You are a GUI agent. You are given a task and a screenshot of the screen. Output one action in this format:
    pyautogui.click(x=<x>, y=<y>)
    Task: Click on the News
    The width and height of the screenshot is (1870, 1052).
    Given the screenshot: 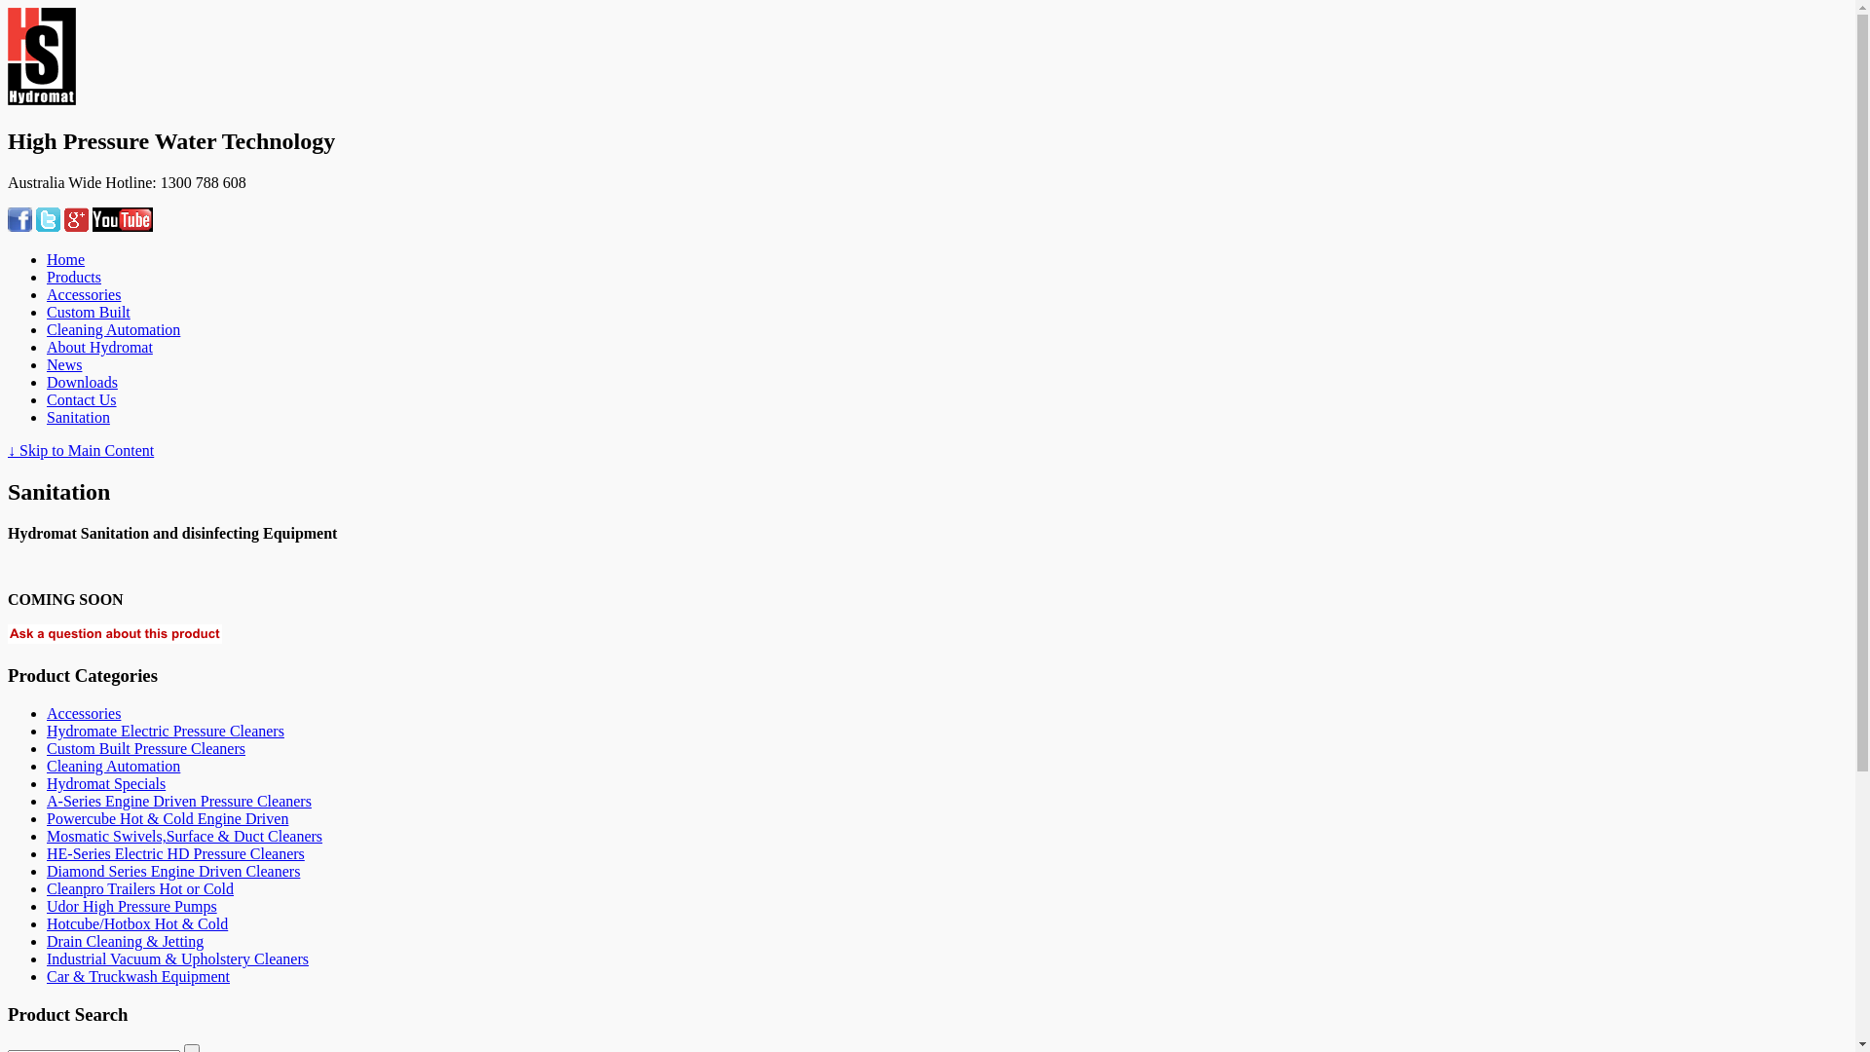 What is the action you would take?
    pyautogui.click(x=64, y=364)
    